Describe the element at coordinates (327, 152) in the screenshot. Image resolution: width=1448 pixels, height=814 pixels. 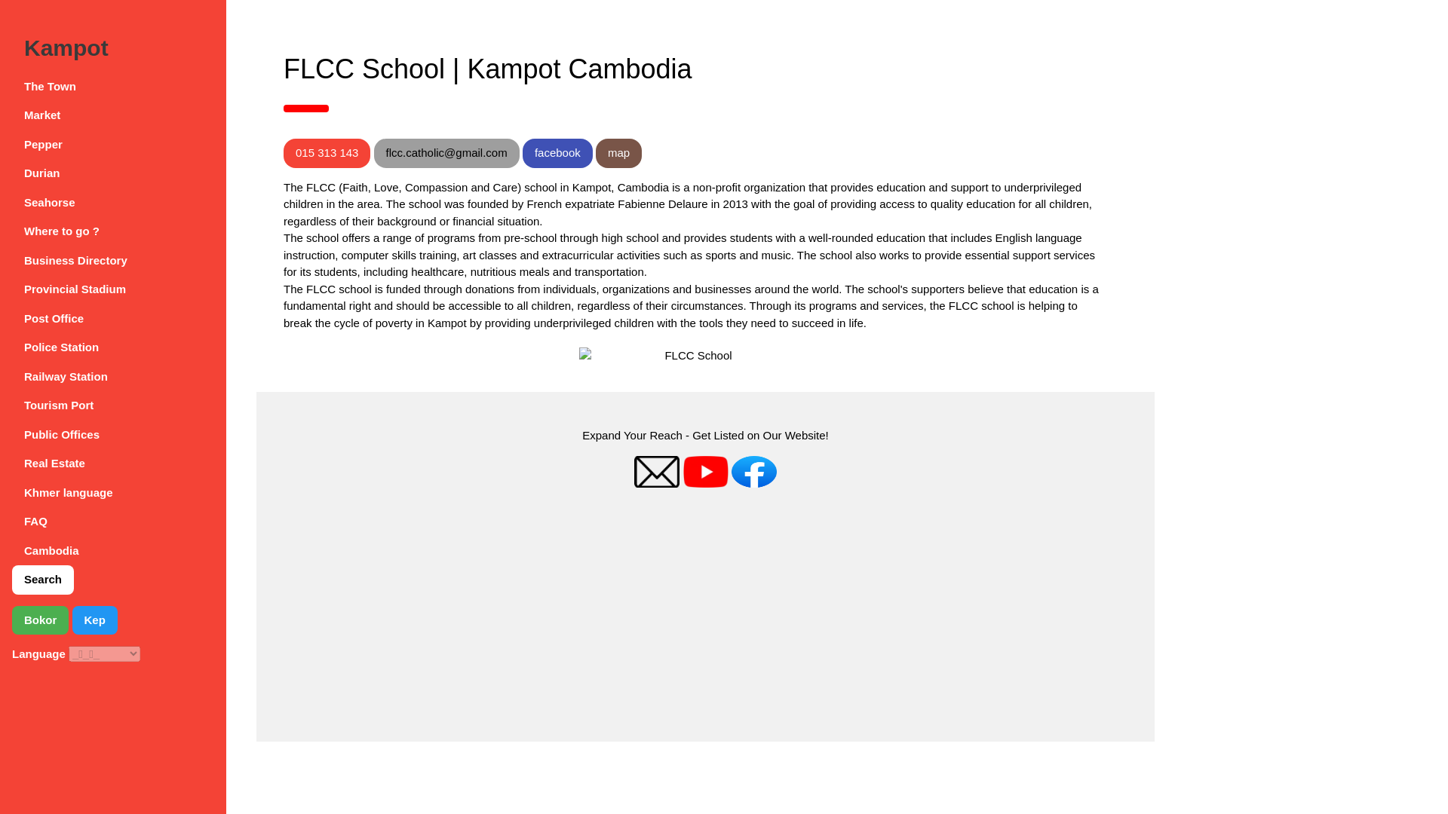
I see `015 313 143` at that location.